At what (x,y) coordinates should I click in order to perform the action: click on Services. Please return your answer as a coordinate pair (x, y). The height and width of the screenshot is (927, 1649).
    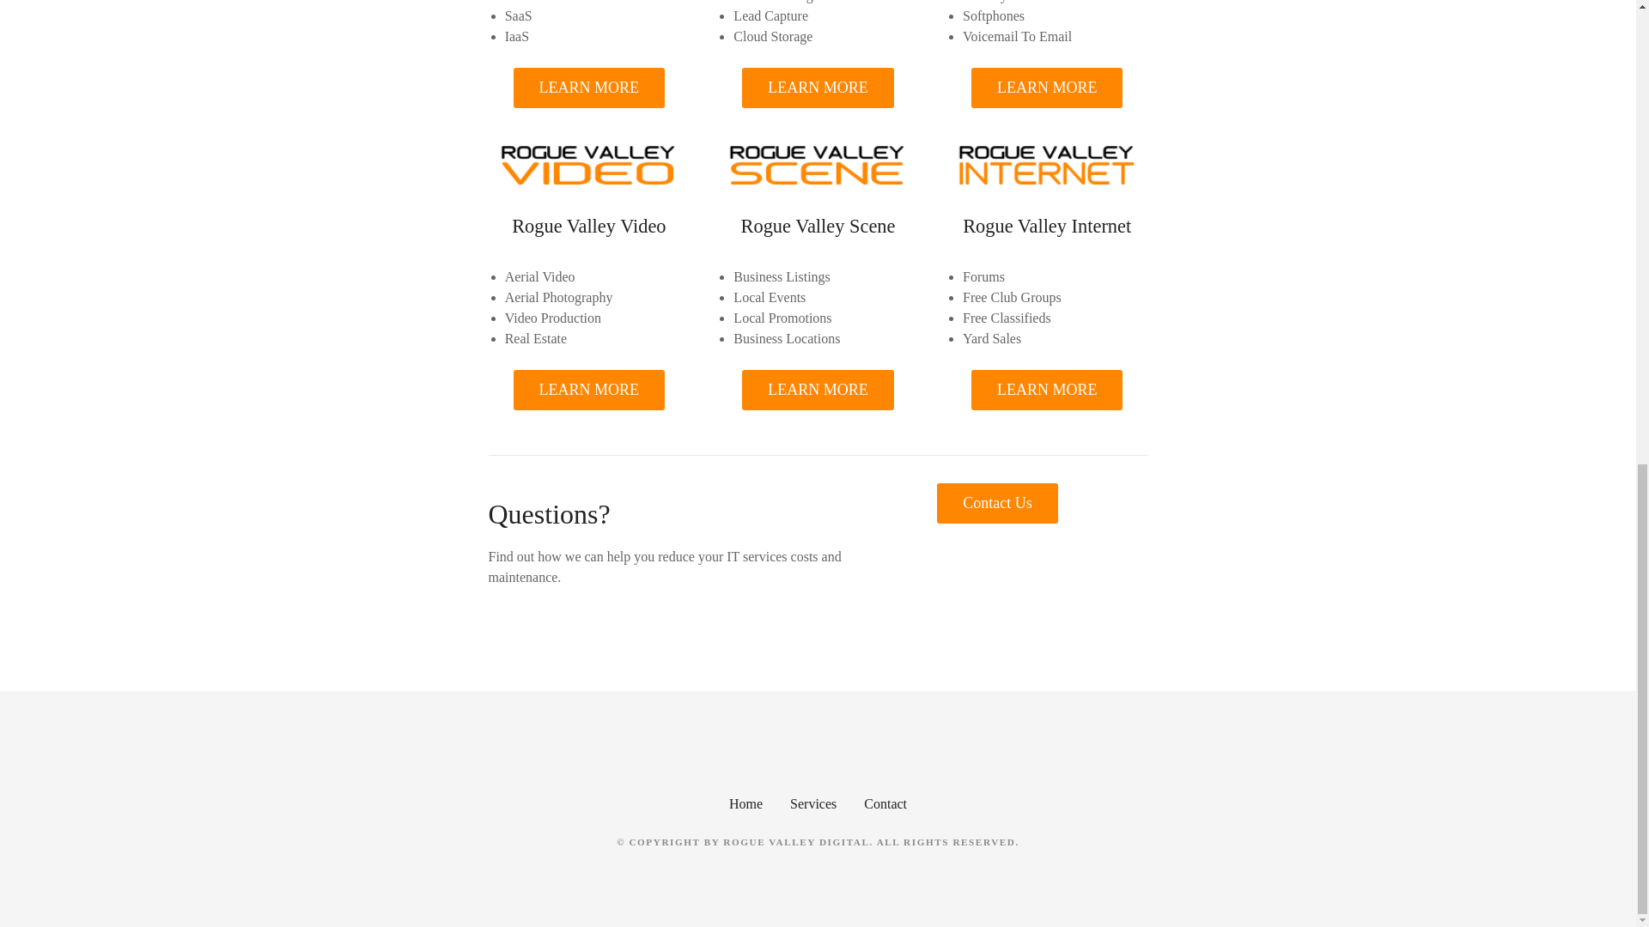
    Looking at the image, I should click on (812, 802).